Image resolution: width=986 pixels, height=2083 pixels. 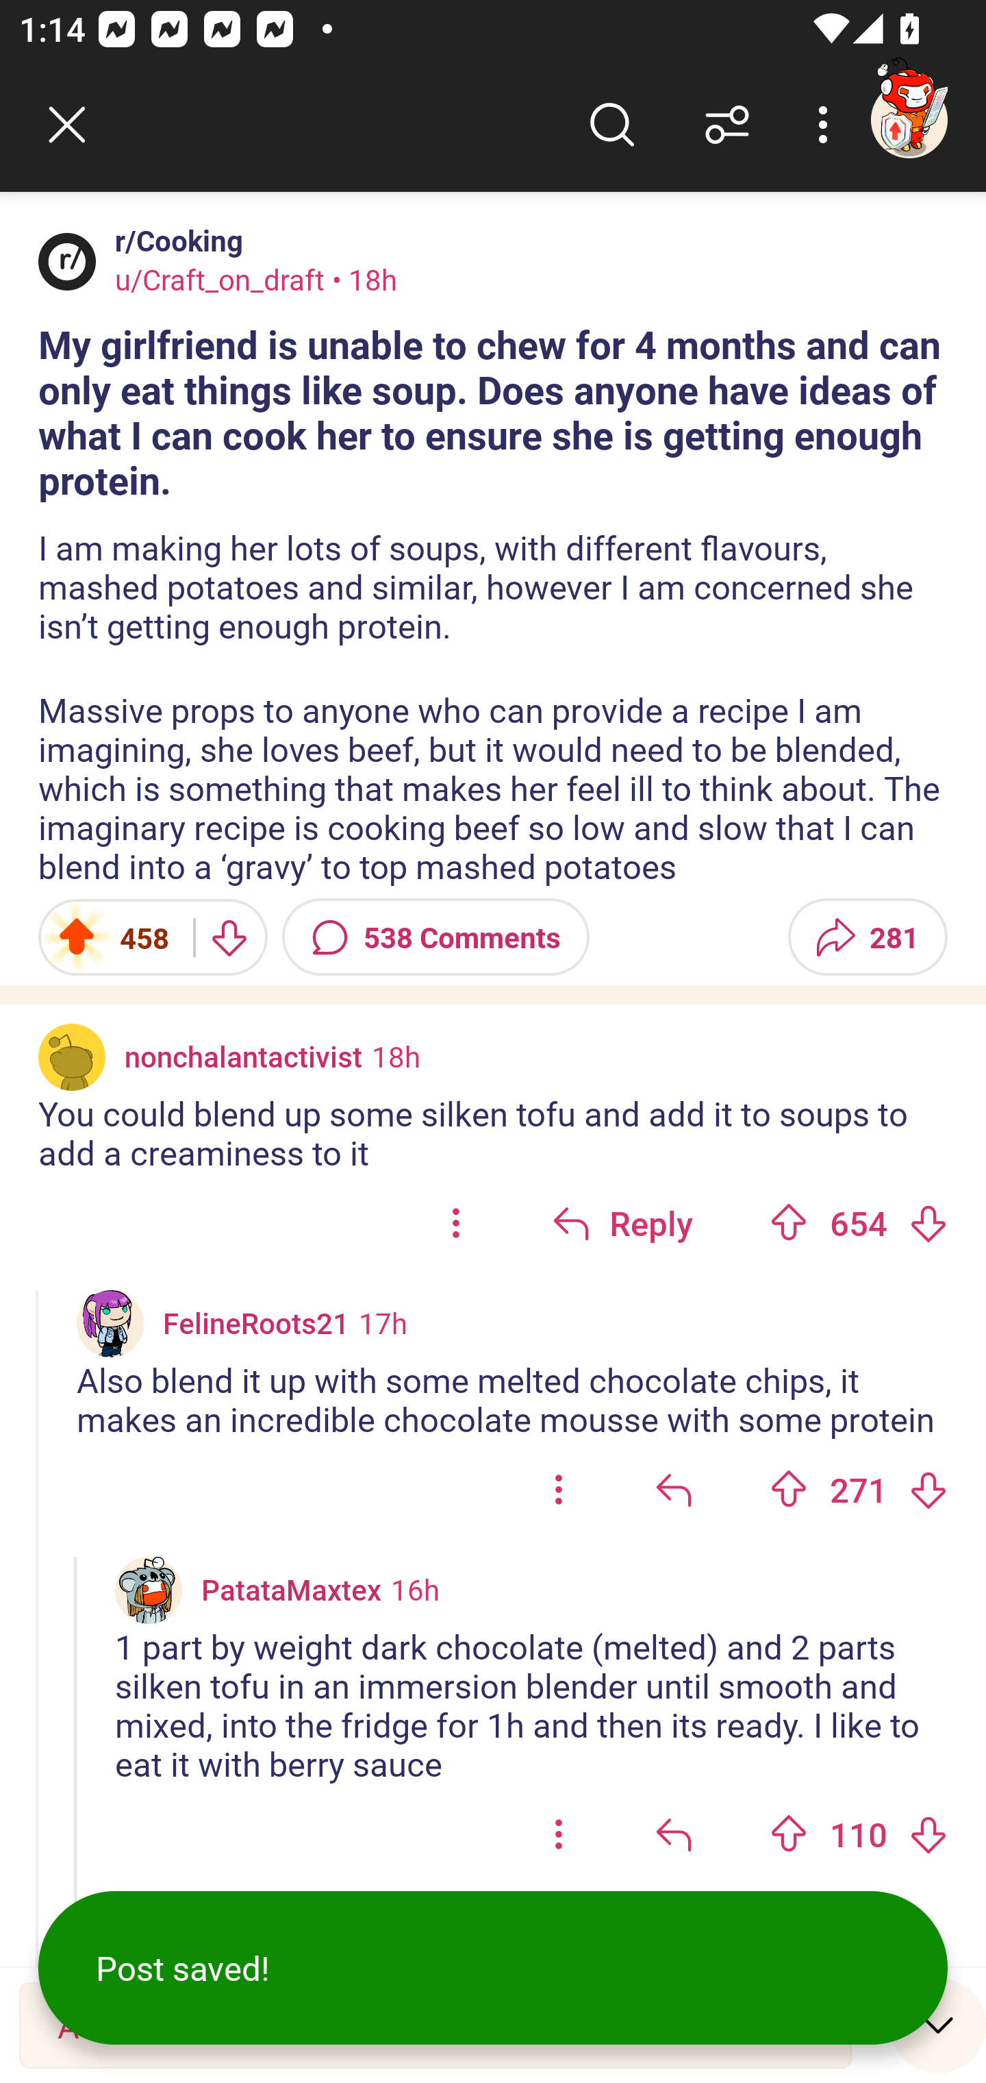 What do you see at coordinates (456, 1222) in the screenshot?
I see `options` at bounding box center [456, 1222].